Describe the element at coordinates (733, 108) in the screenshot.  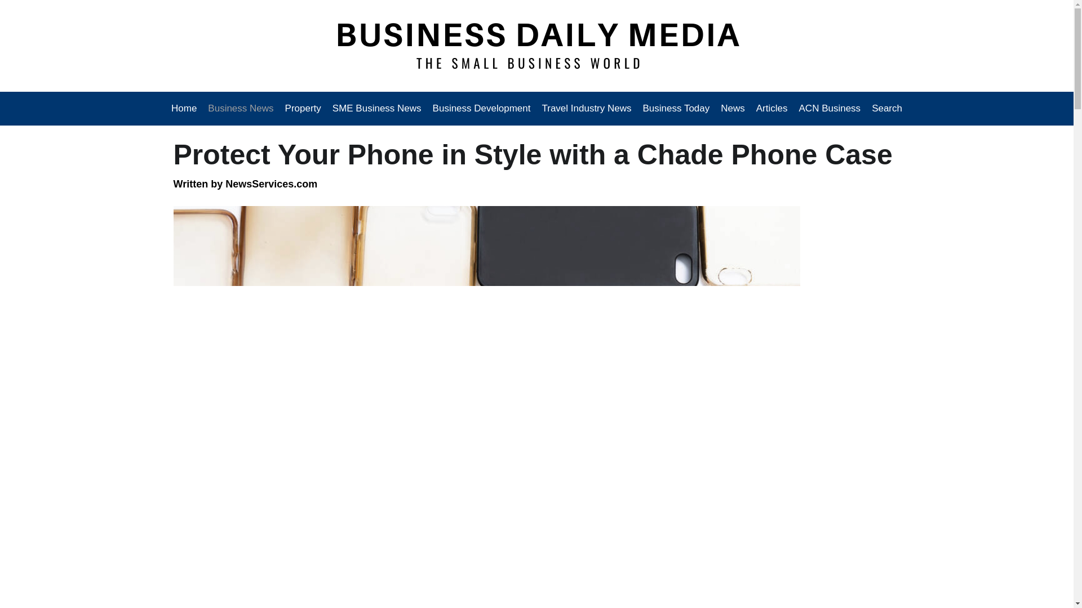
I see `News` at that location.